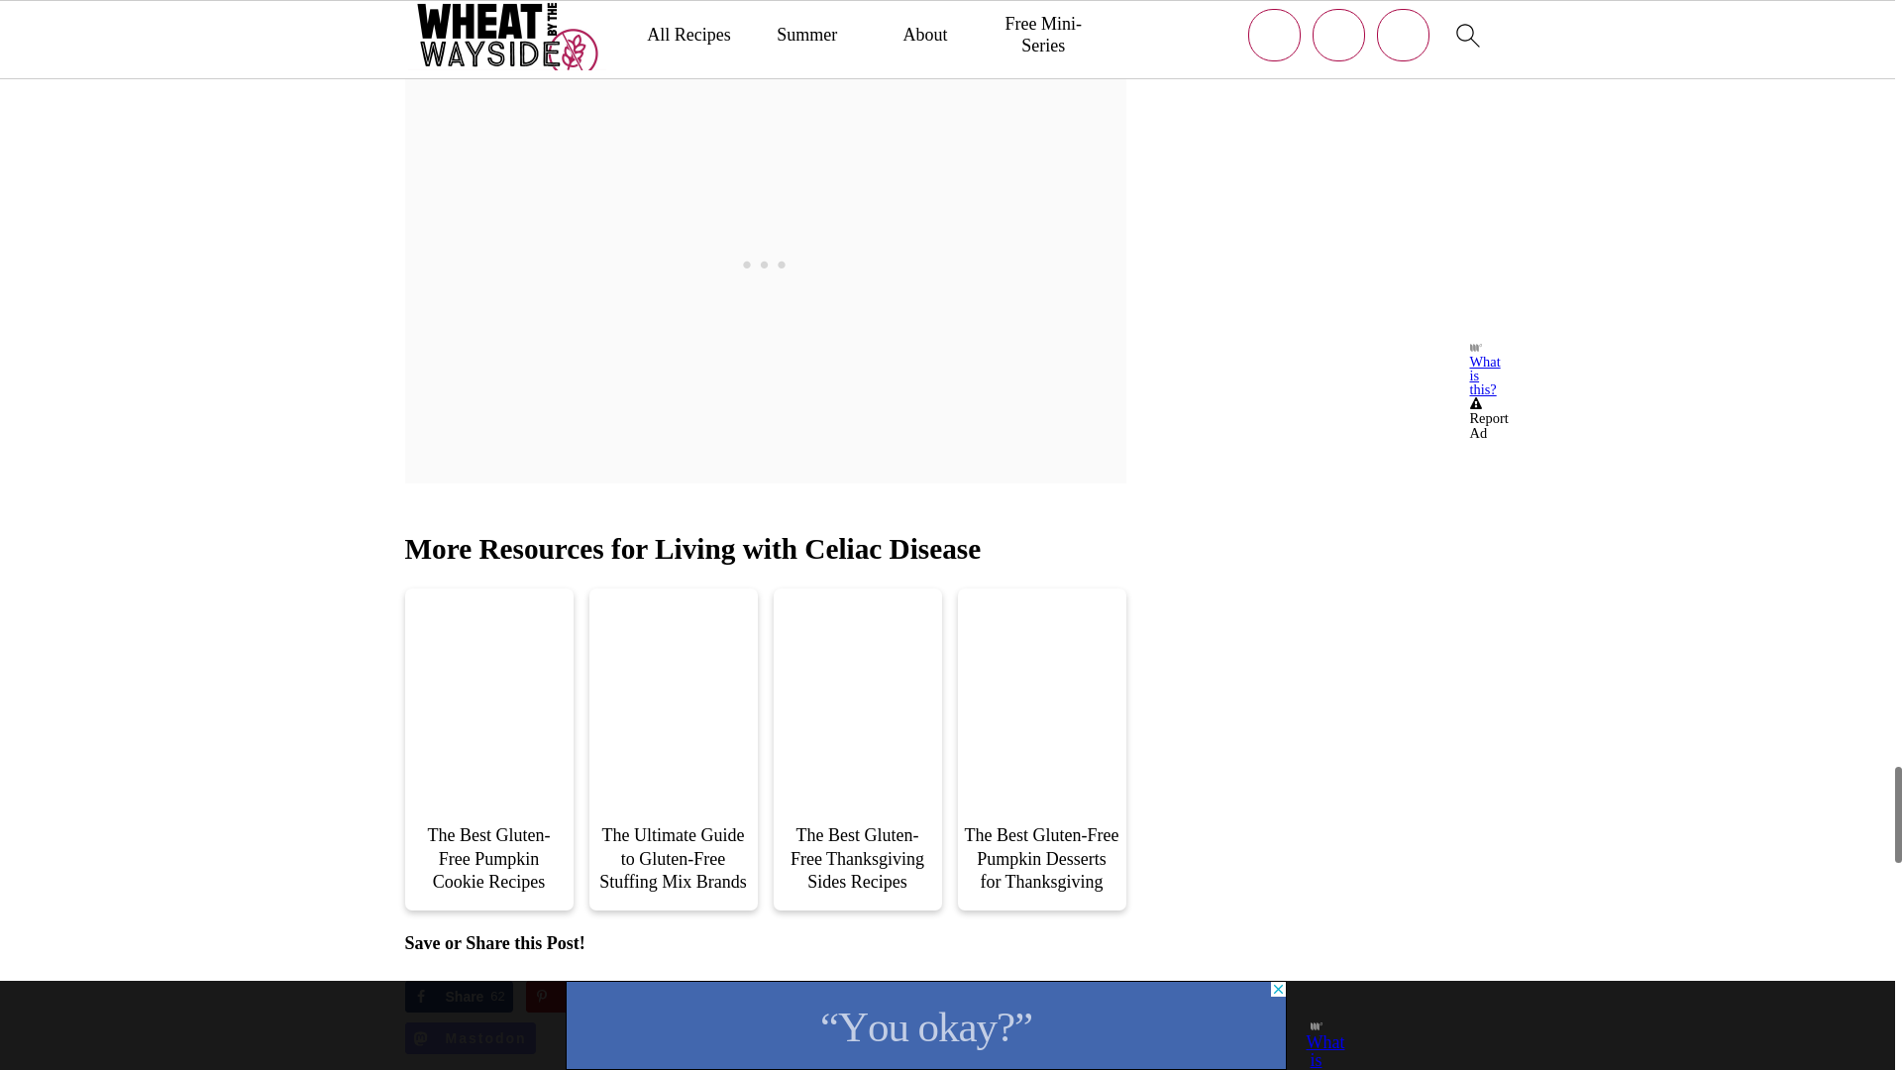 The height and width of the screenshot is (1070, 1902). Describe the element at coordinates (793, 997) in the screenshot. I see `Share on Flipboard` at that location.